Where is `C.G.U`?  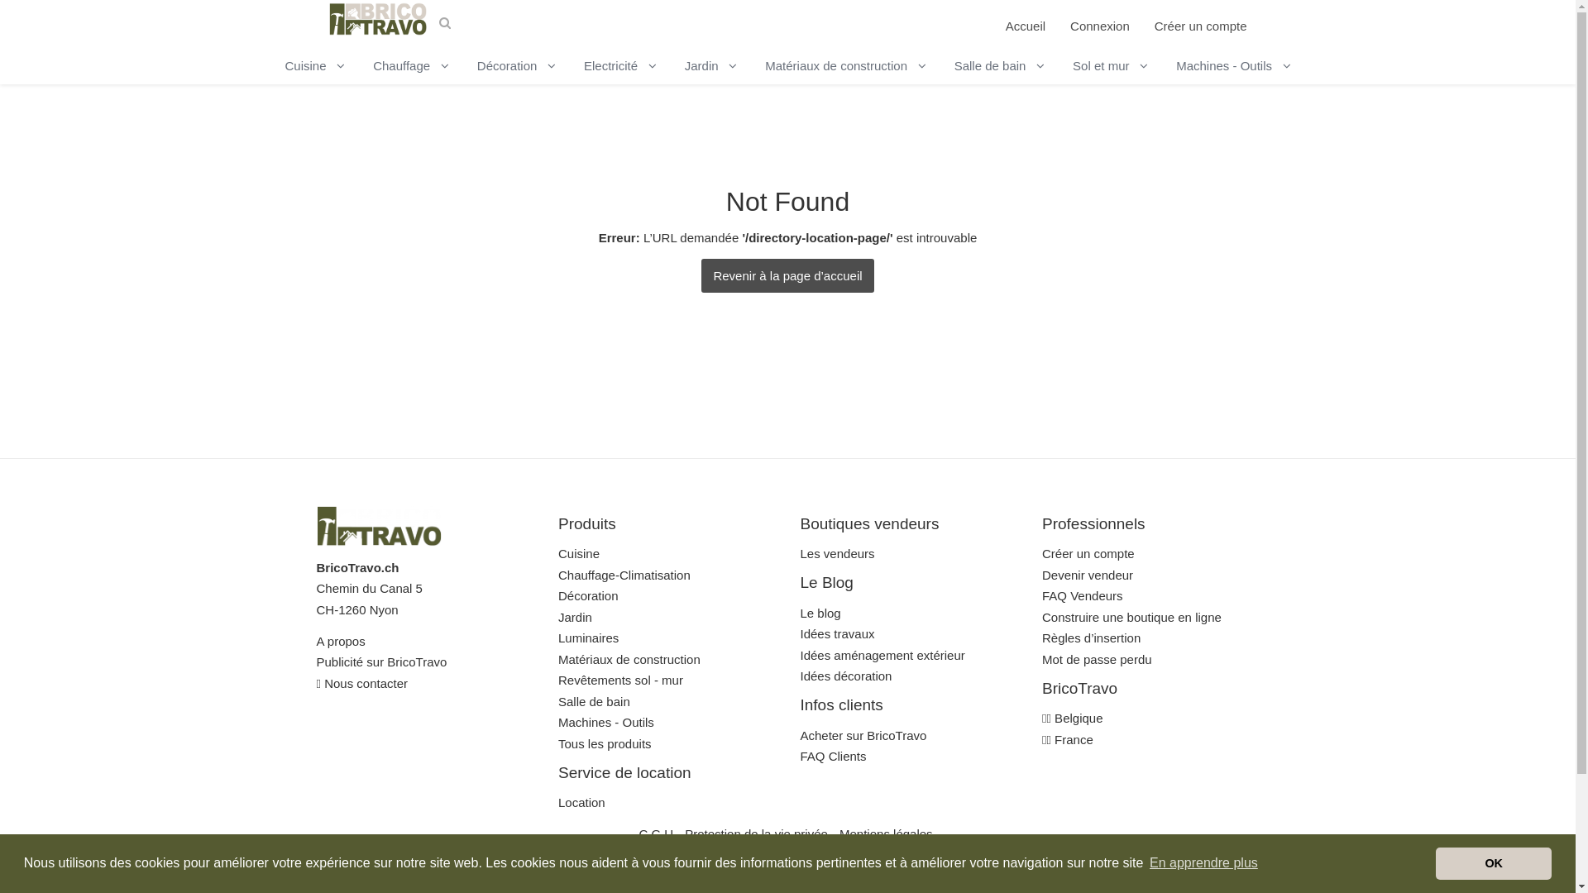 C.G.U is located at coordinates (656, 833).